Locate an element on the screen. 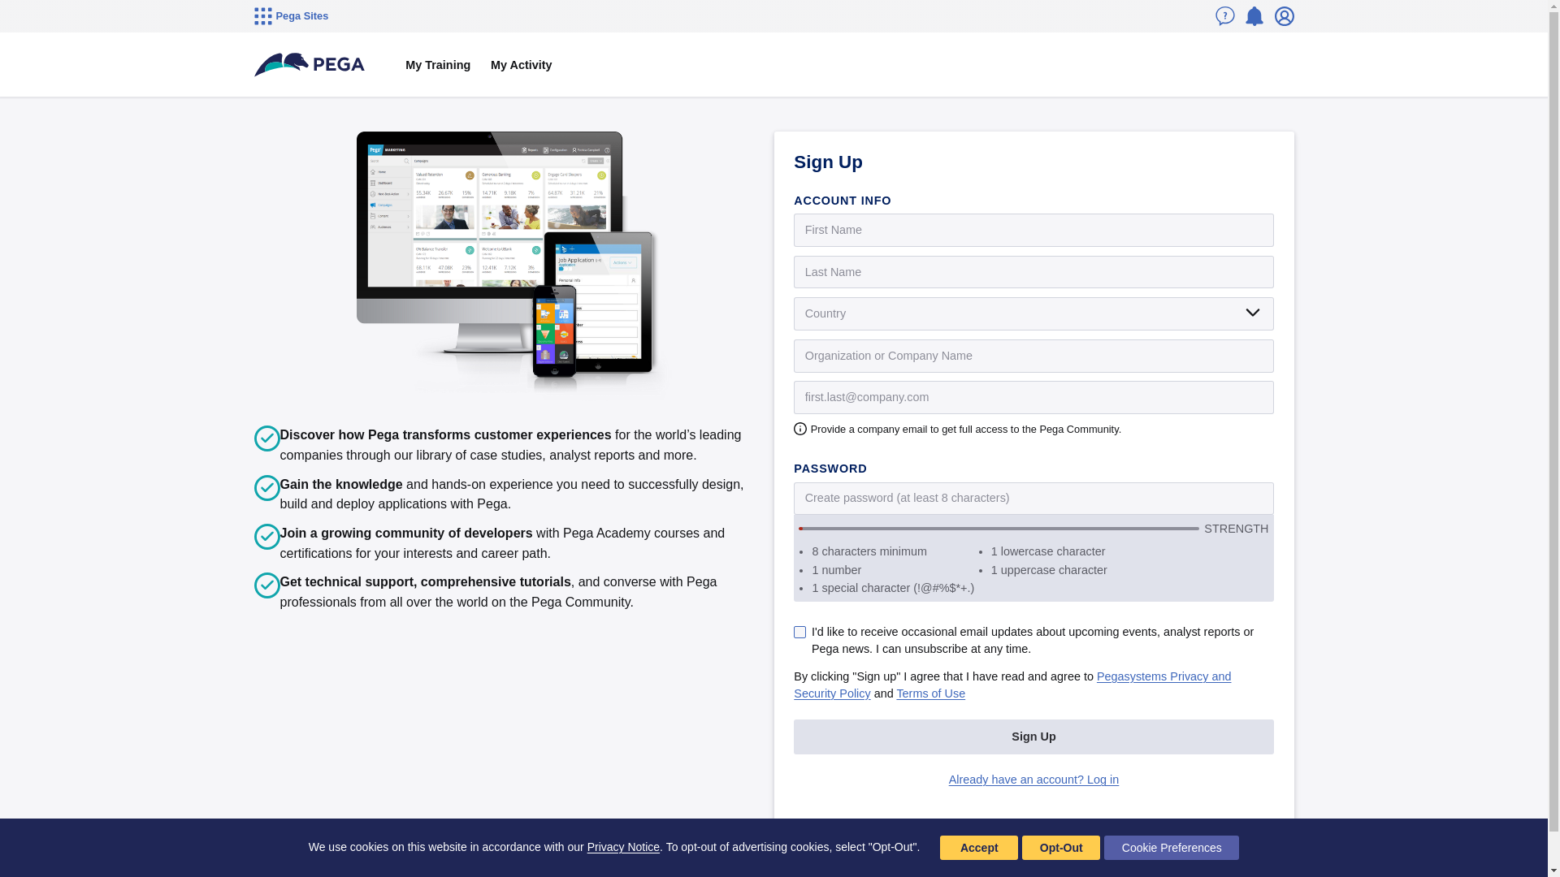  My Activity is located at coordinates (521, 65).